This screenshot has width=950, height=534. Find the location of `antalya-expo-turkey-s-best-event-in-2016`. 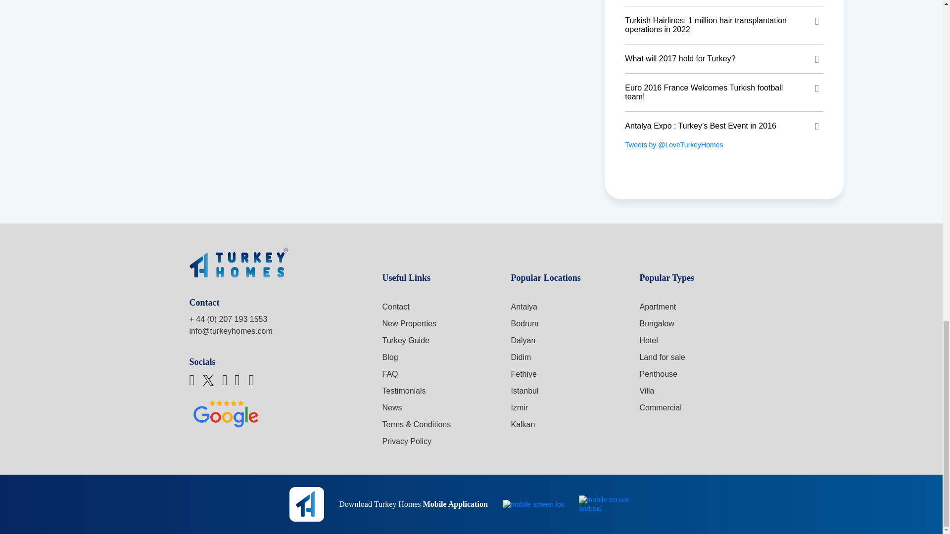

antalya-expo-turkey-s-best-event-in-2016 is located at coordinates (724, 126).